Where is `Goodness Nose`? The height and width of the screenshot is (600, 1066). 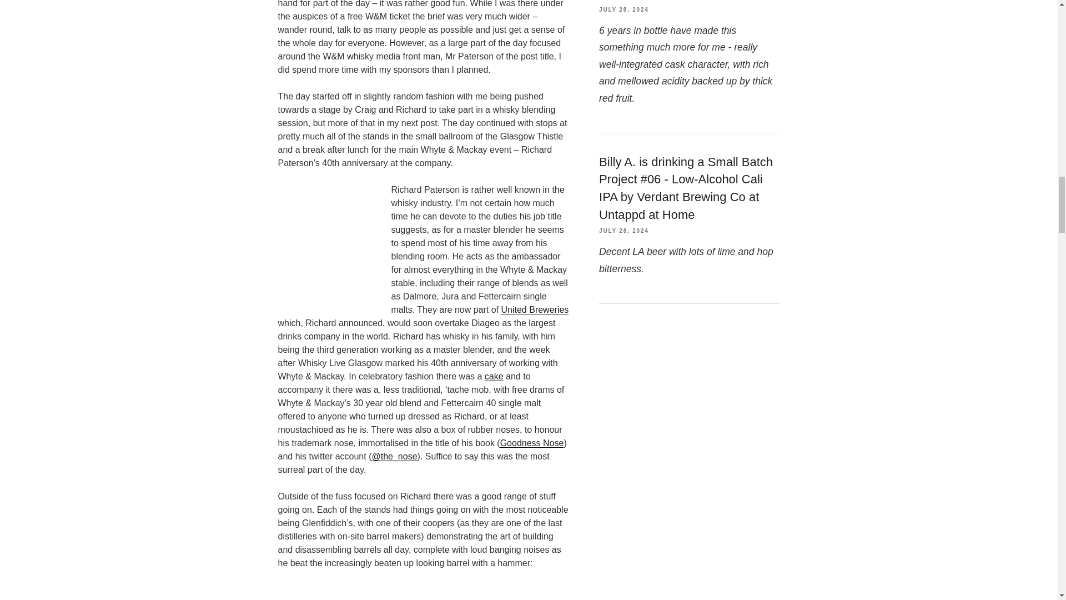
Goodness Nose is located at coordinates (532, 443).